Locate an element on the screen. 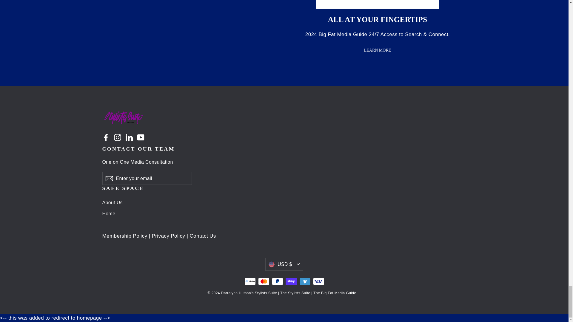 This screenshot has height=322, width=573. Mastercard is located at coordinates (264, 281).